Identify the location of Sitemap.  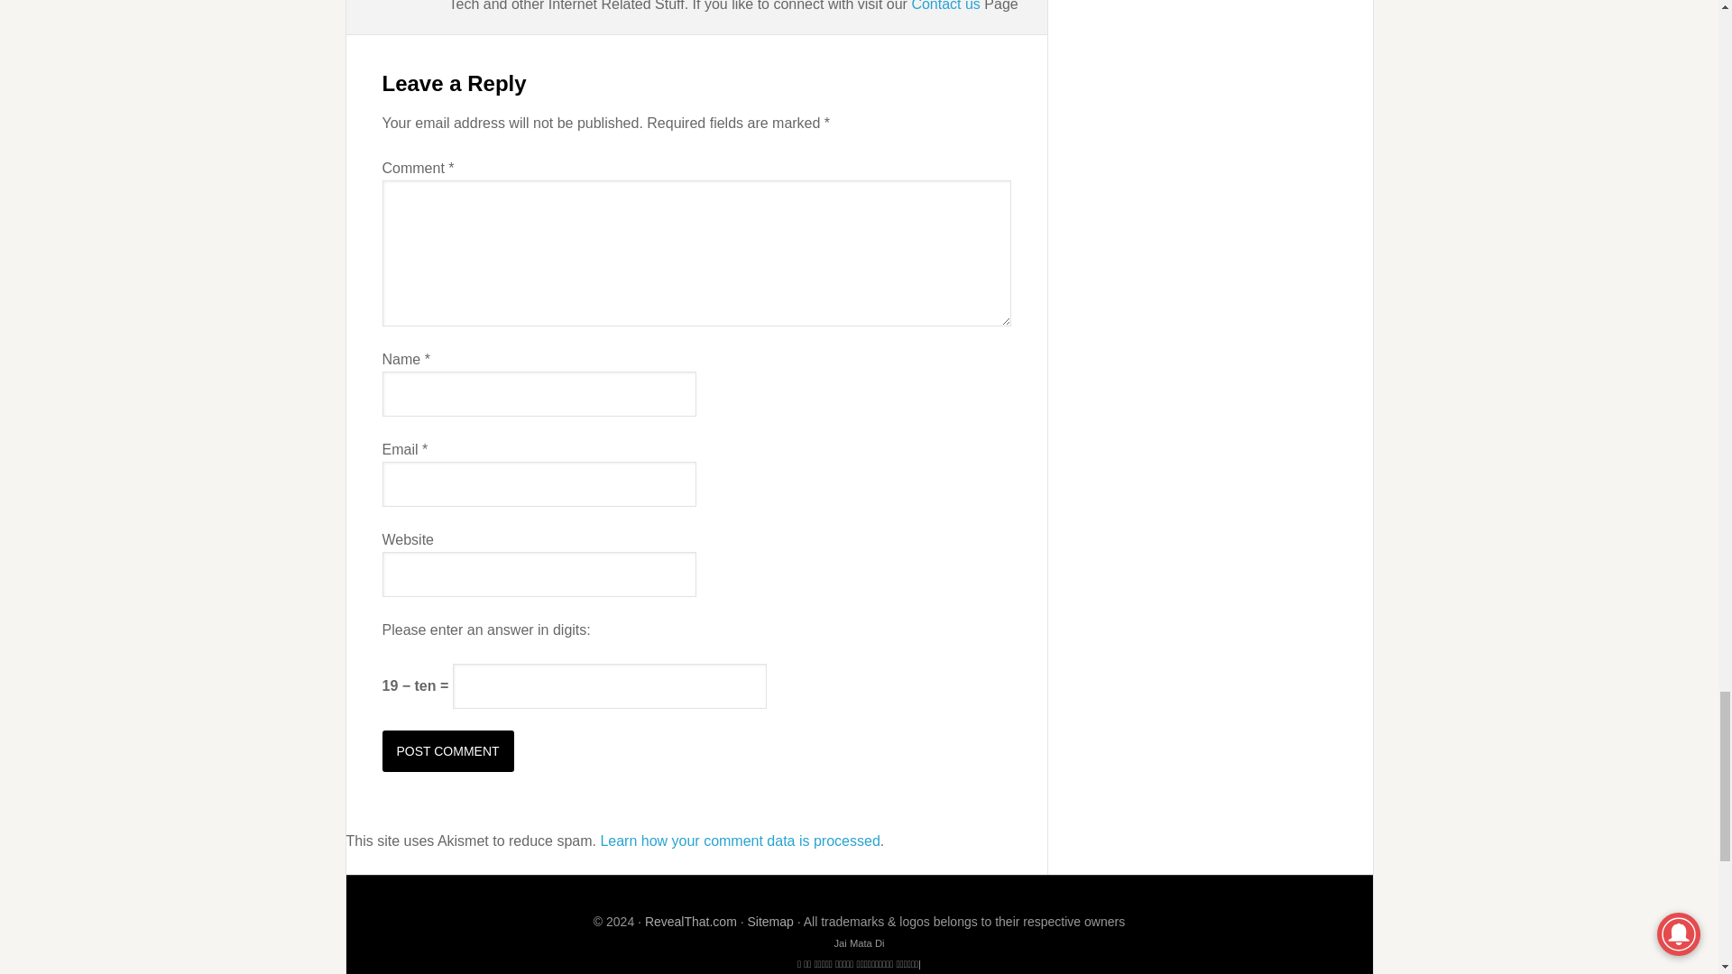
(769, 922).